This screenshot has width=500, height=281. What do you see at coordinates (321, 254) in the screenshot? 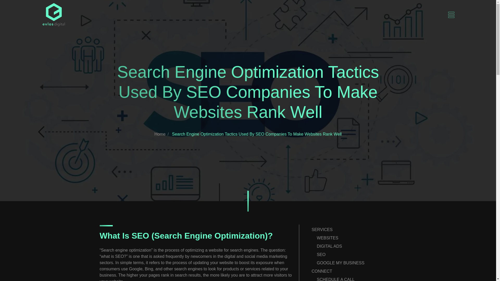
I see `SEO` at bounding box center [321, 254].